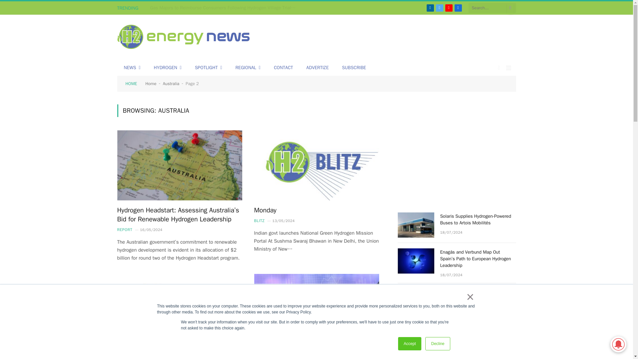 The height and width of the screenshot is (359, 638). I want to click on Accept, so click(410, 344).